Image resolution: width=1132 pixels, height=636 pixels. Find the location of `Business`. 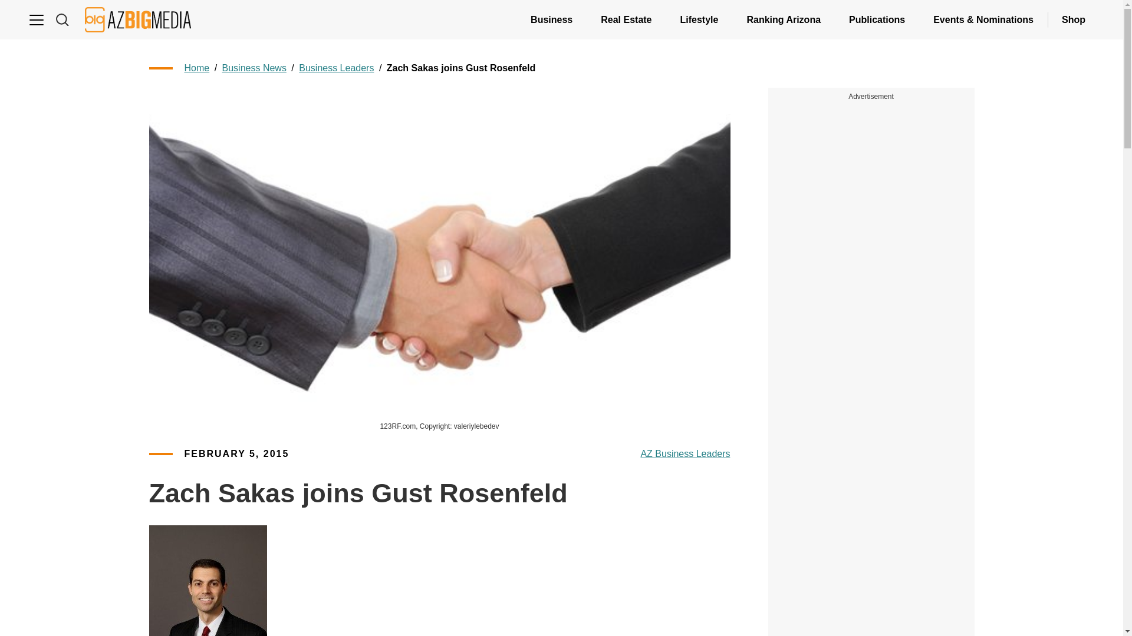

Business is located at coordinates (551, 19).